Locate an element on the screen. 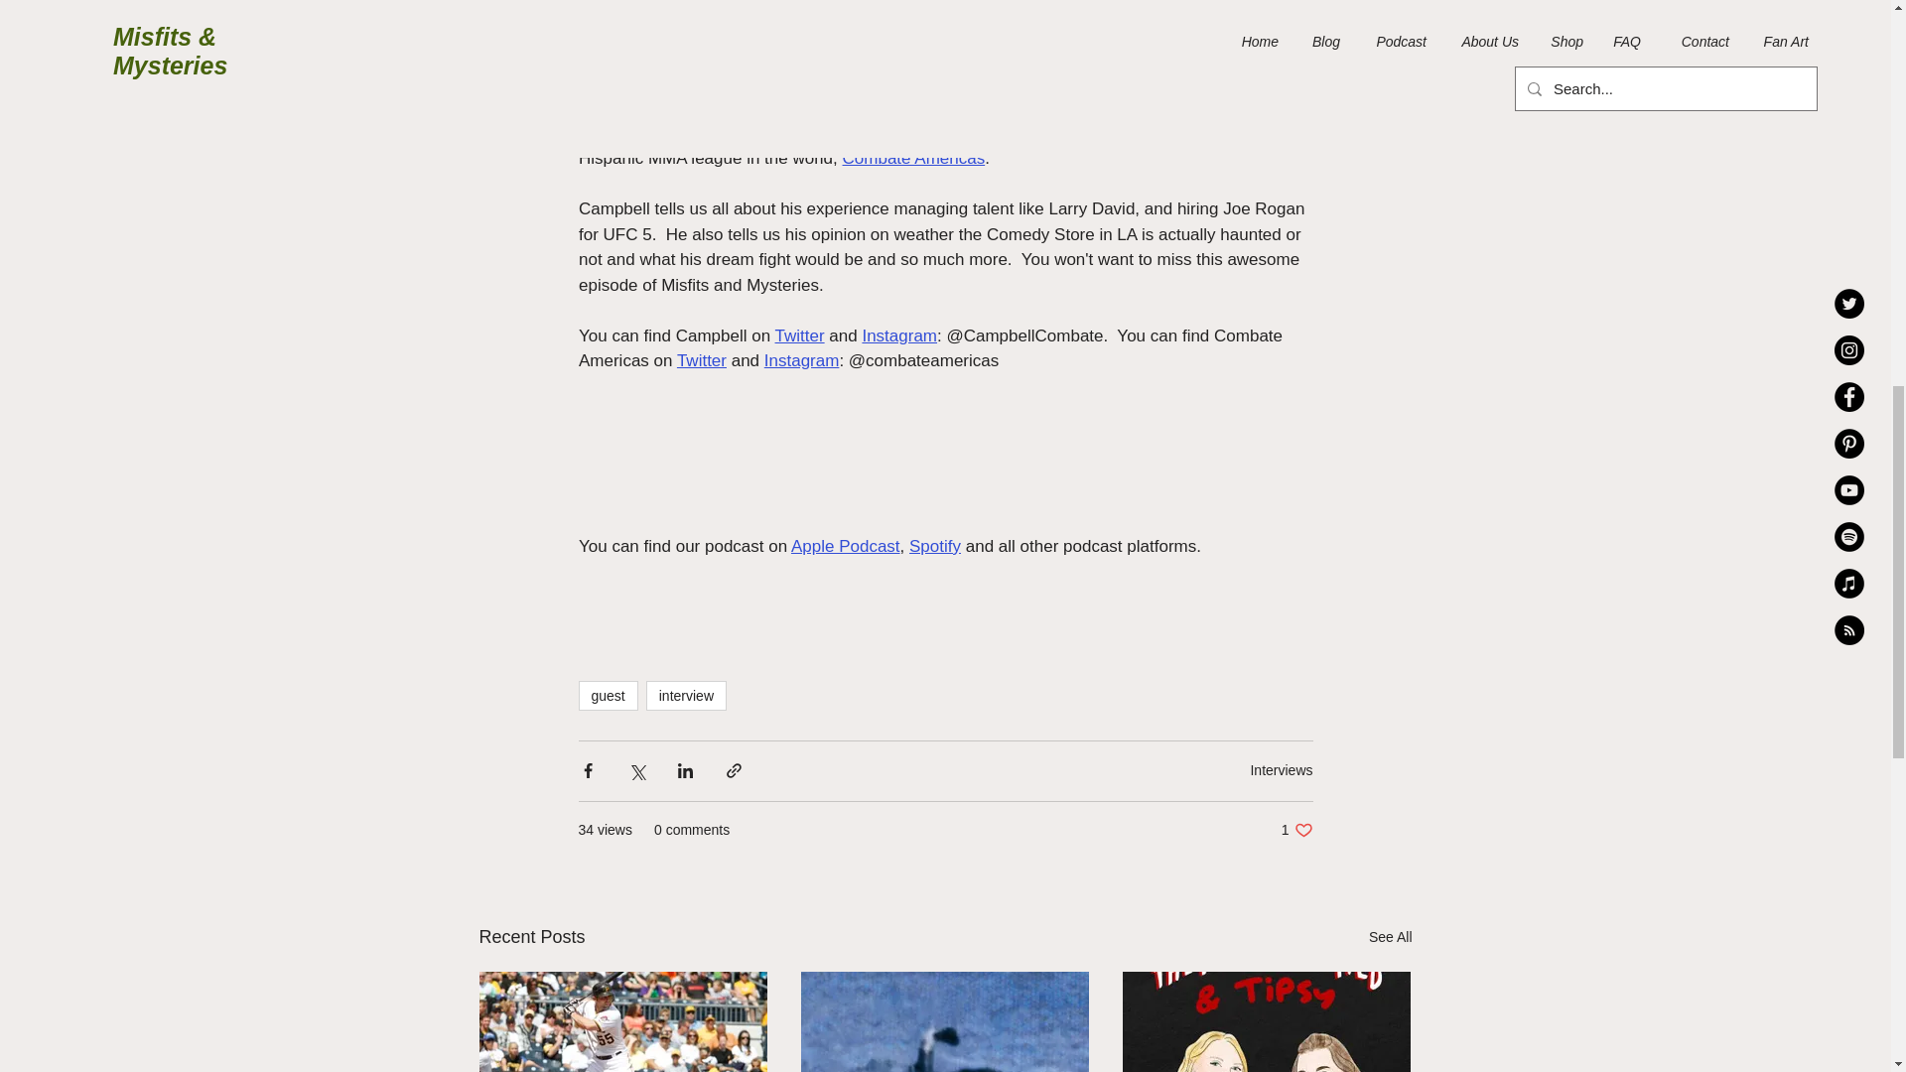 The height and width of the screenshot is (1072, 1906). remote content is located at coordinates (945, 478).